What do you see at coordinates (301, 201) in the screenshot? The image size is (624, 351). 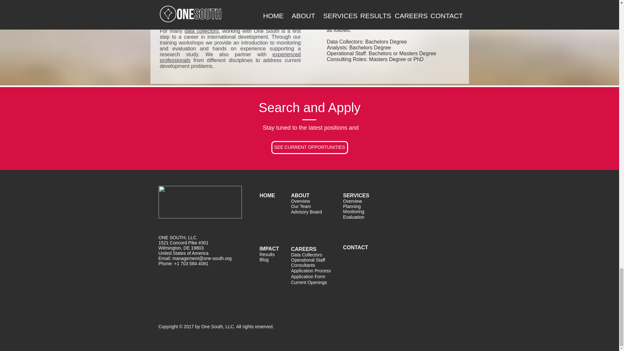 I see `Overview` at bounding box center [301, 201].